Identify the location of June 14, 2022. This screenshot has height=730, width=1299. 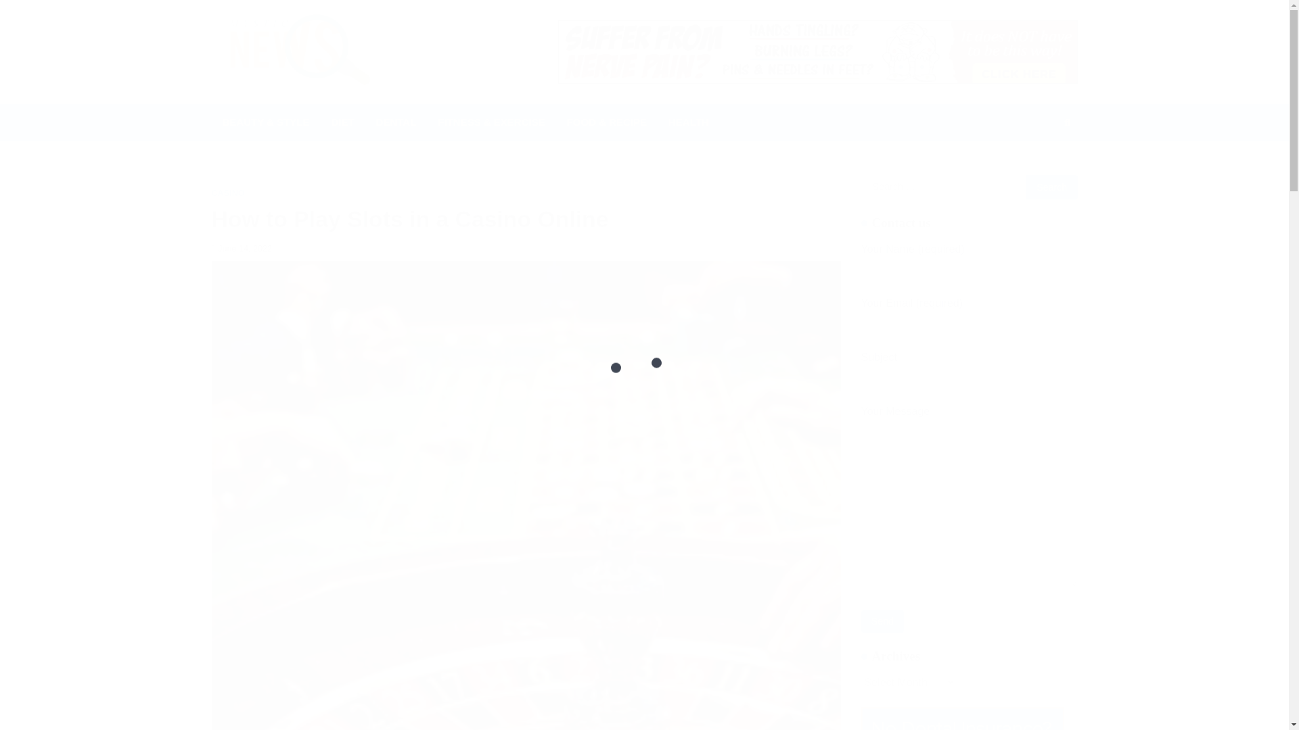
(241, 248).